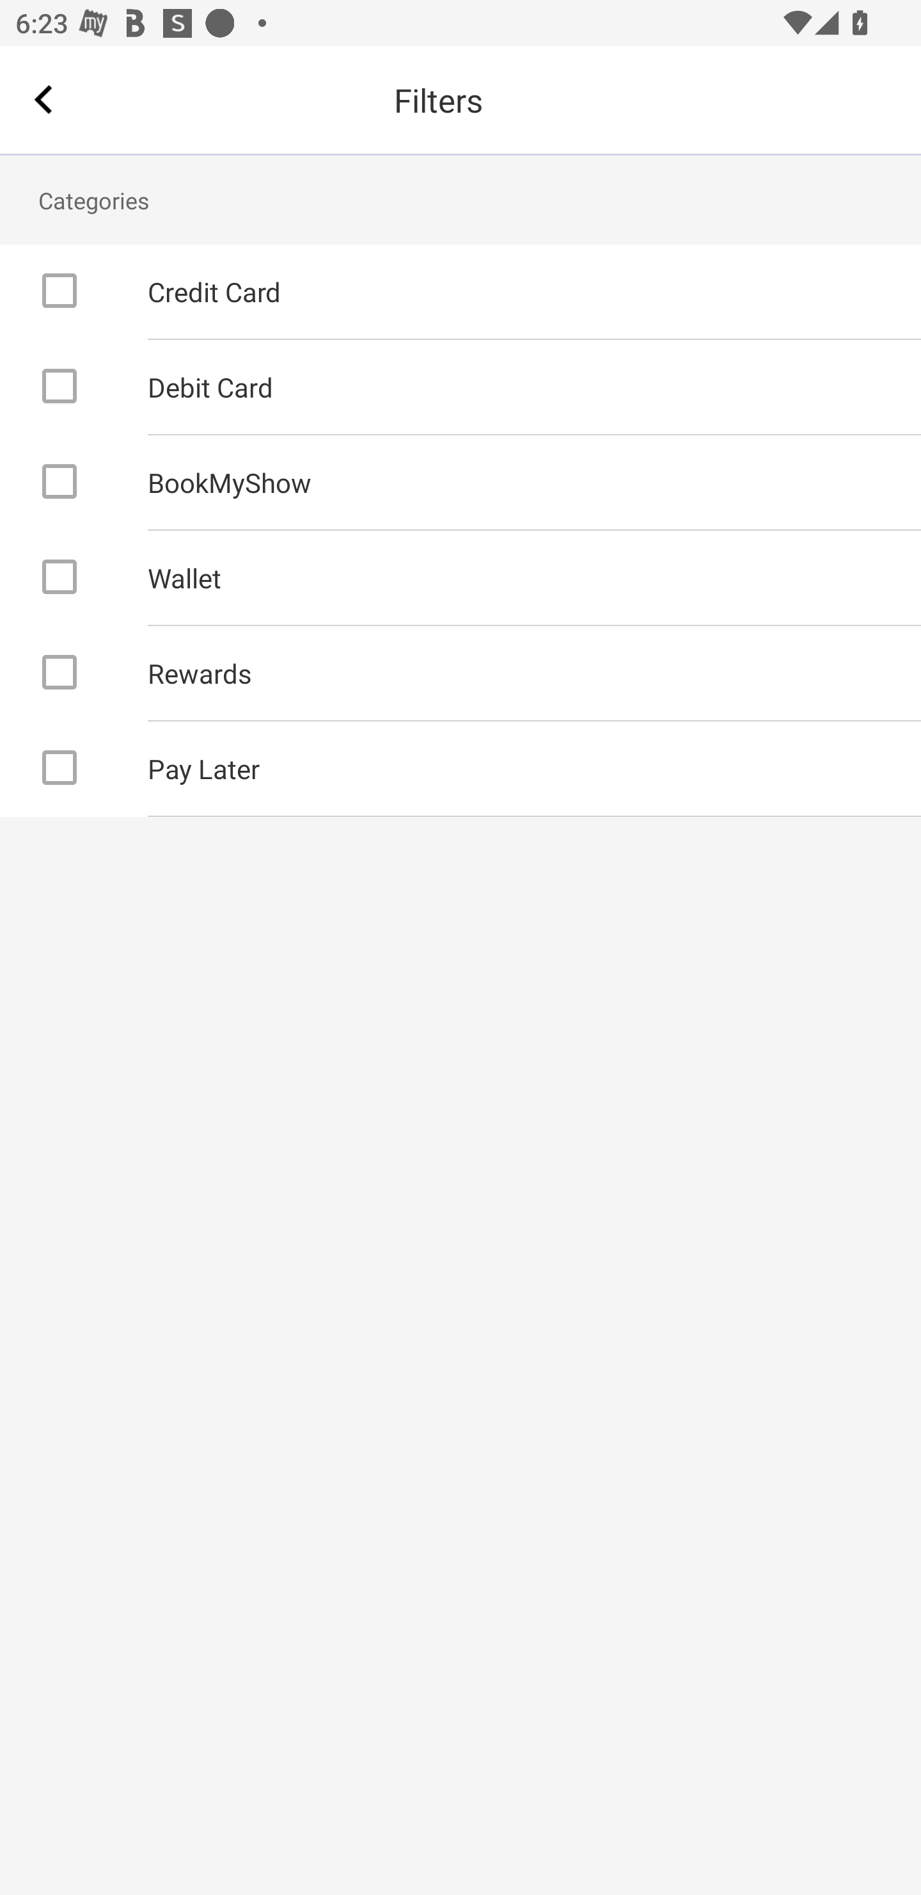 The height and width of the screenshot is (1895, 921). Describe the element at coordinates (460, 291) in the screenshot. I see `Credit Card` at that location.